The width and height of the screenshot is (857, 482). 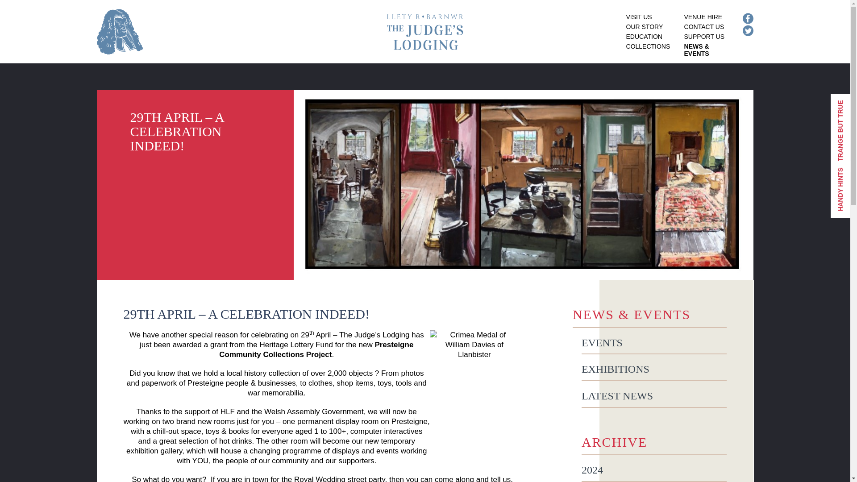 I want to click on LATEST NEWS, so click(x=654, y=396).